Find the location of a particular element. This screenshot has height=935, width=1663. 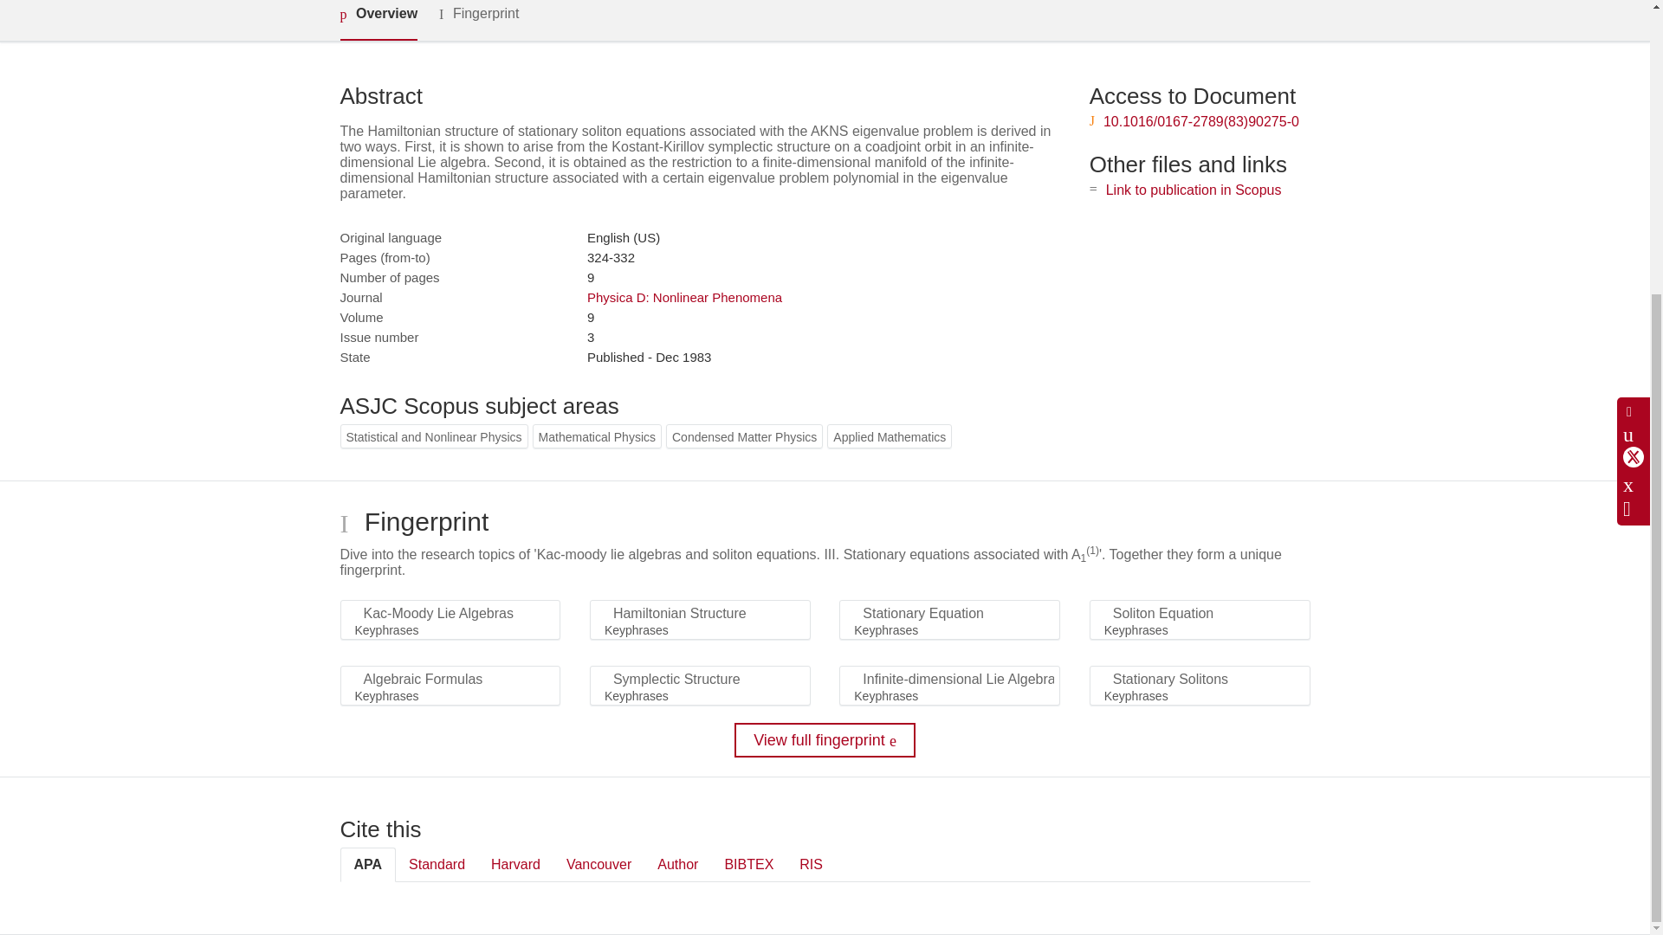

Link to publication in Scopus is located at coordinates (1194, 189).